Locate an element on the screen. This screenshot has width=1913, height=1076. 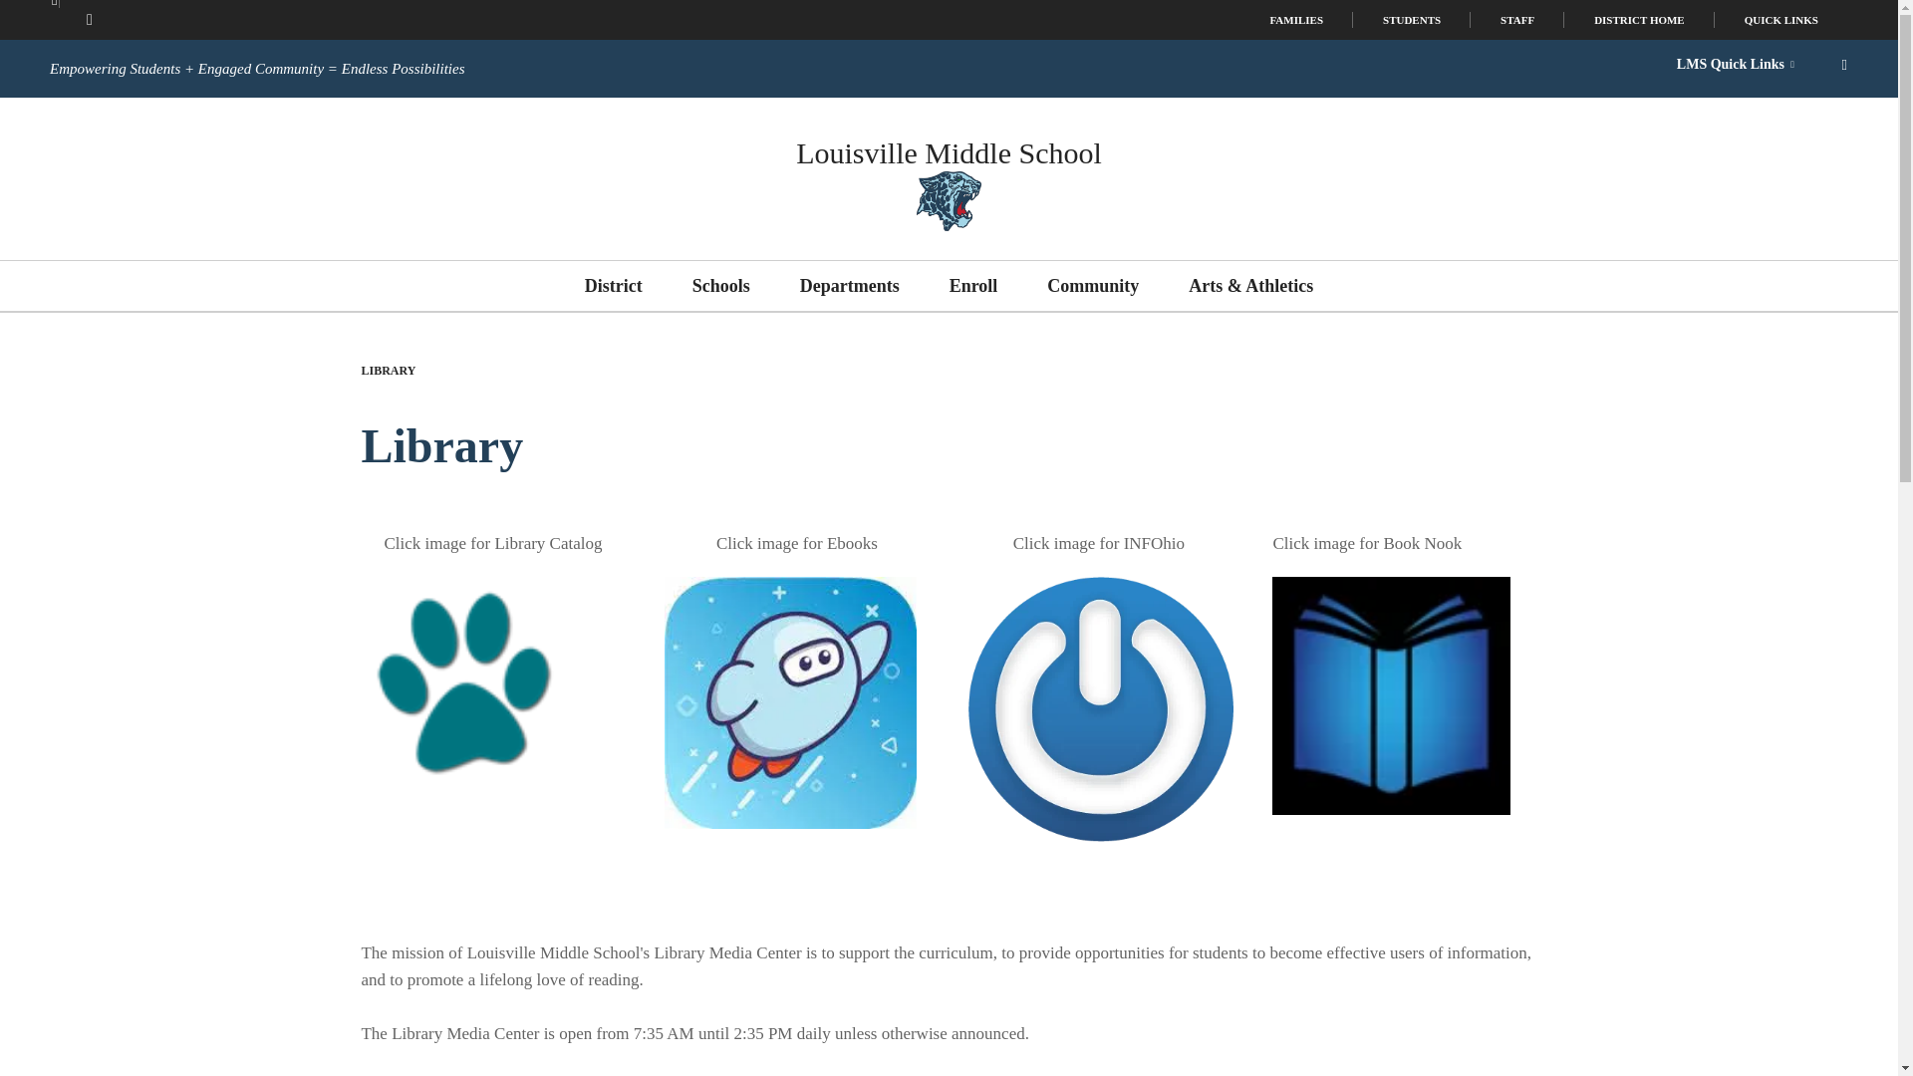
District is located at coordinates (614, 287).